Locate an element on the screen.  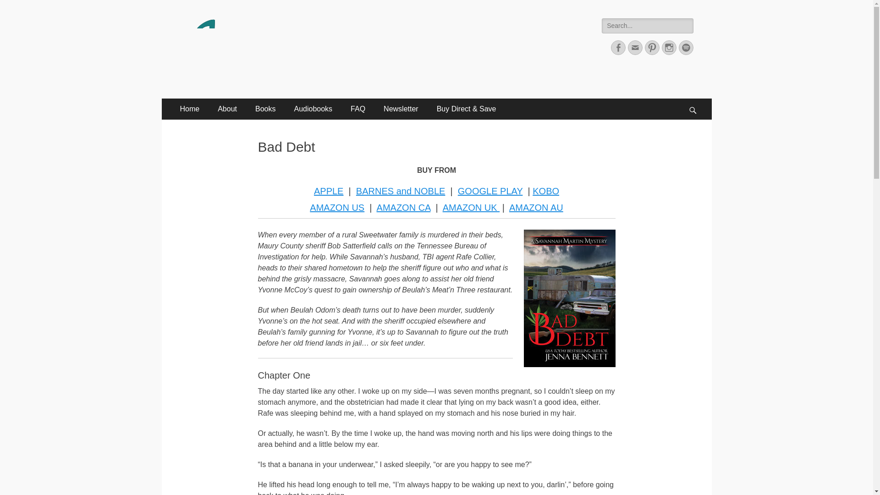
Facebook is located at coordinates (618, 47).